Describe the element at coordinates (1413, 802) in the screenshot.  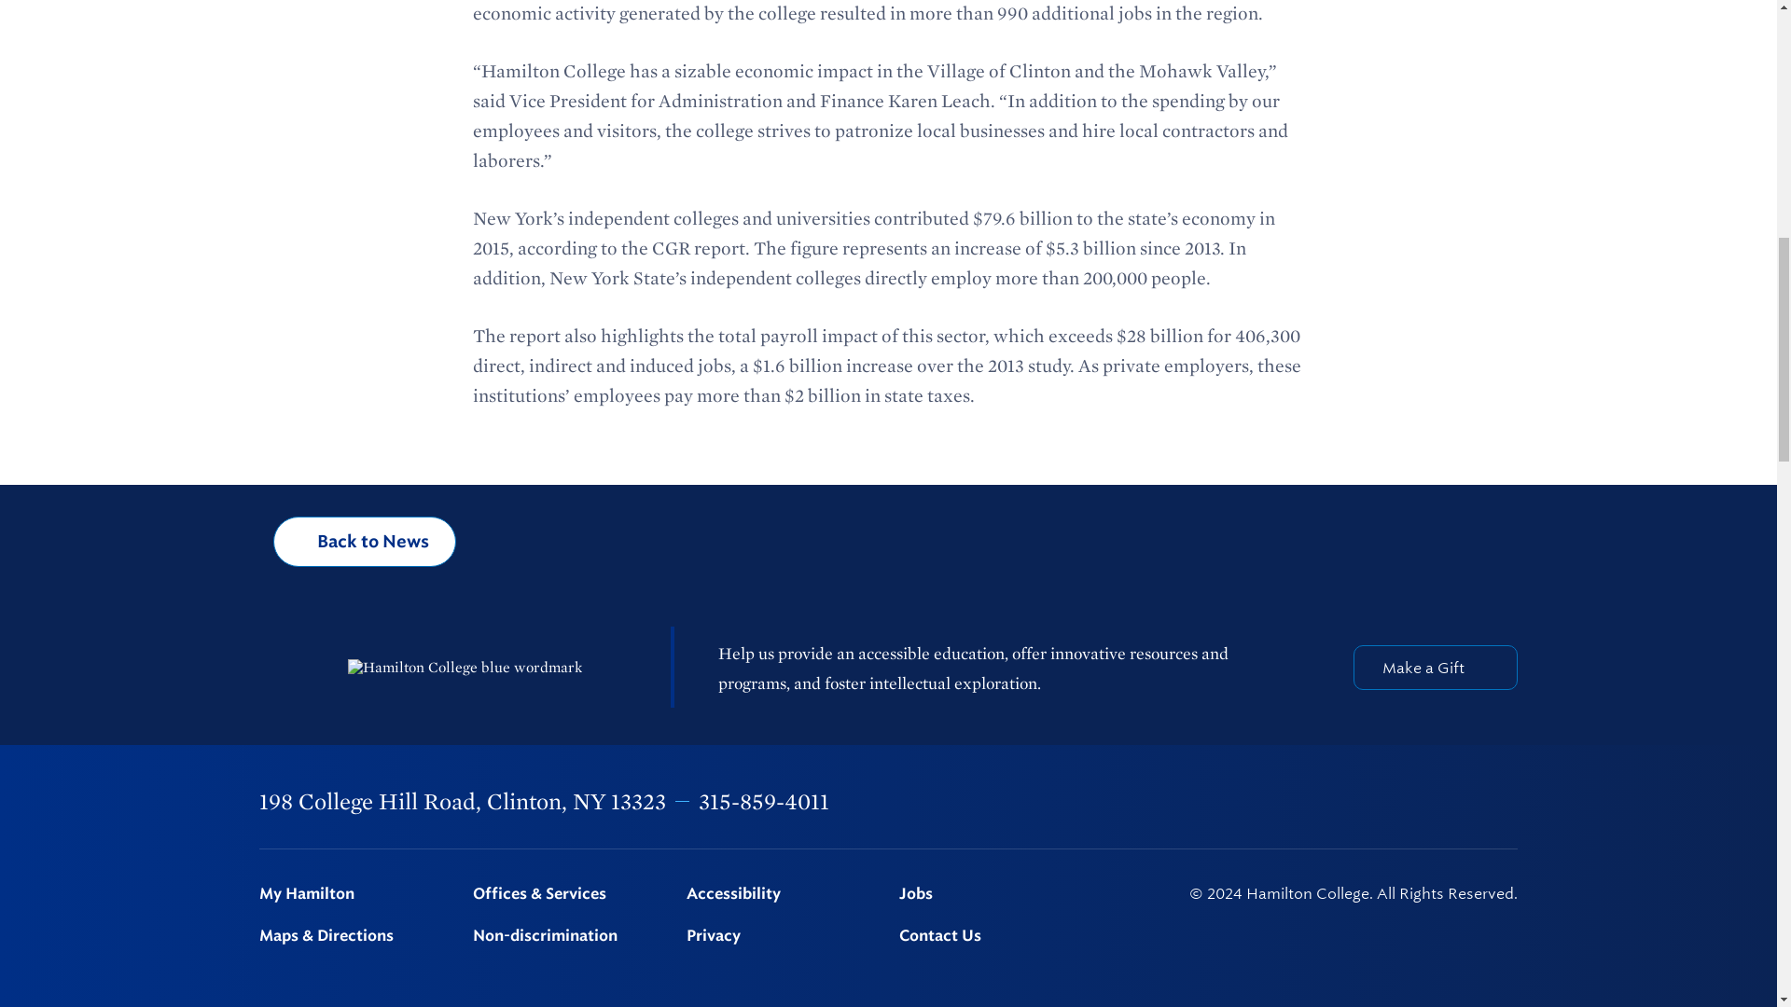
I see `Linkedin` at that location.